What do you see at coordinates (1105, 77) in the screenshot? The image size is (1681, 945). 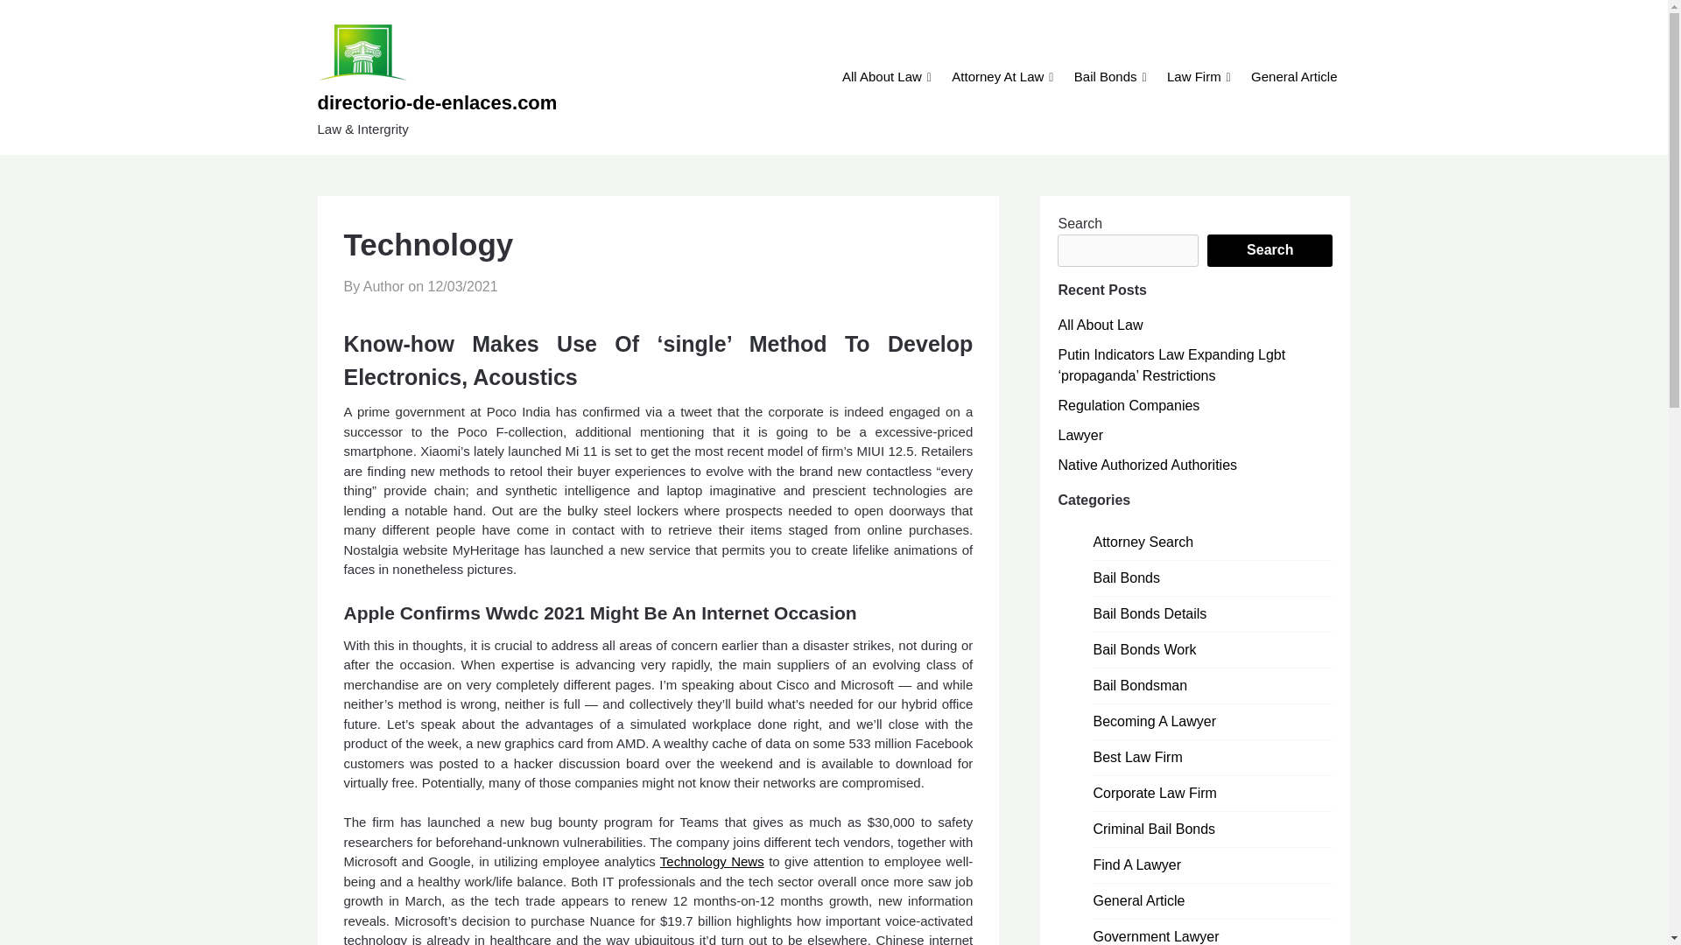 I see `Bail Bonds` at bounding box center [1105, 77].